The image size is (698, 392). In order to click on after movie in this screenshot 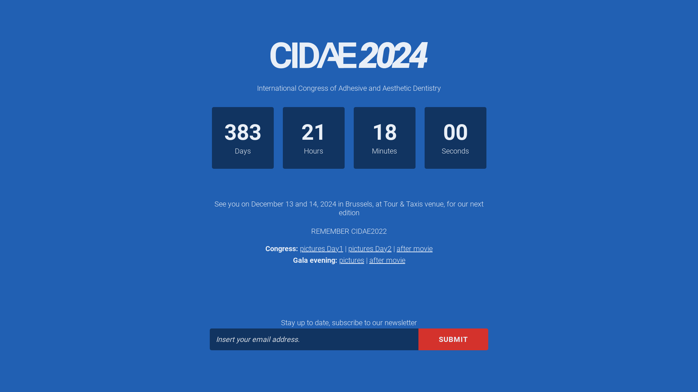, I will do `click(388, 260)`.